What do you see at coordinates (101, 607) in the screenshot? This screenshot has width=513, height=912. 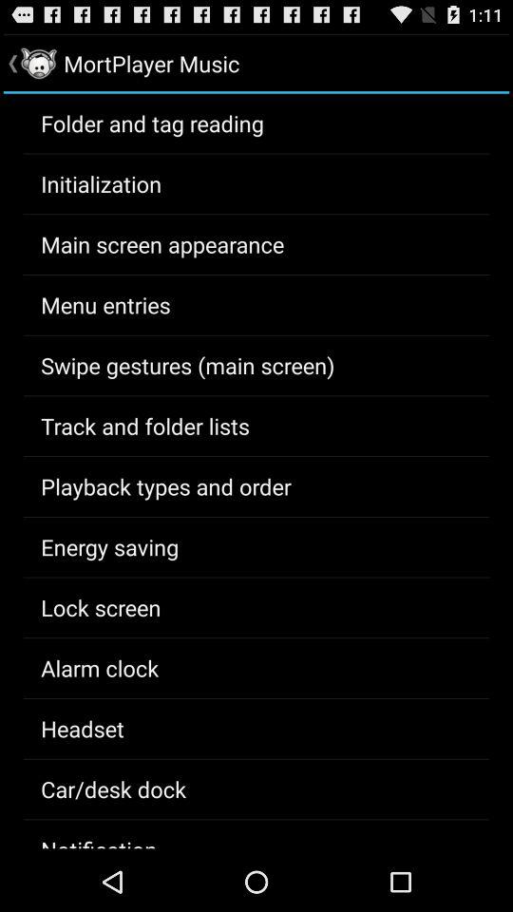 I see `swipe until the lock screen icon` at bounding box center [101, 607].